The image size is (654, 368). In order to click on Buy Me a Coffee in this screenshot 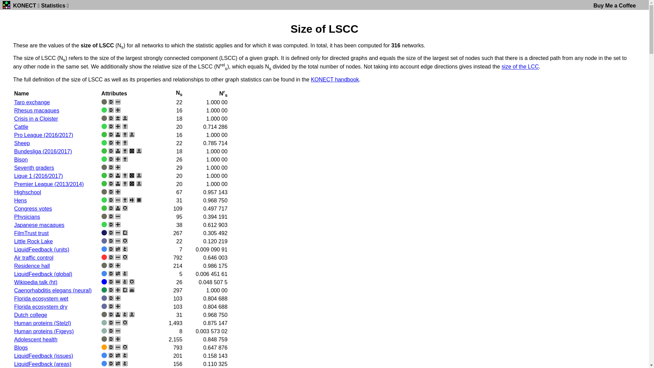, I will do `click(614, 5)`.